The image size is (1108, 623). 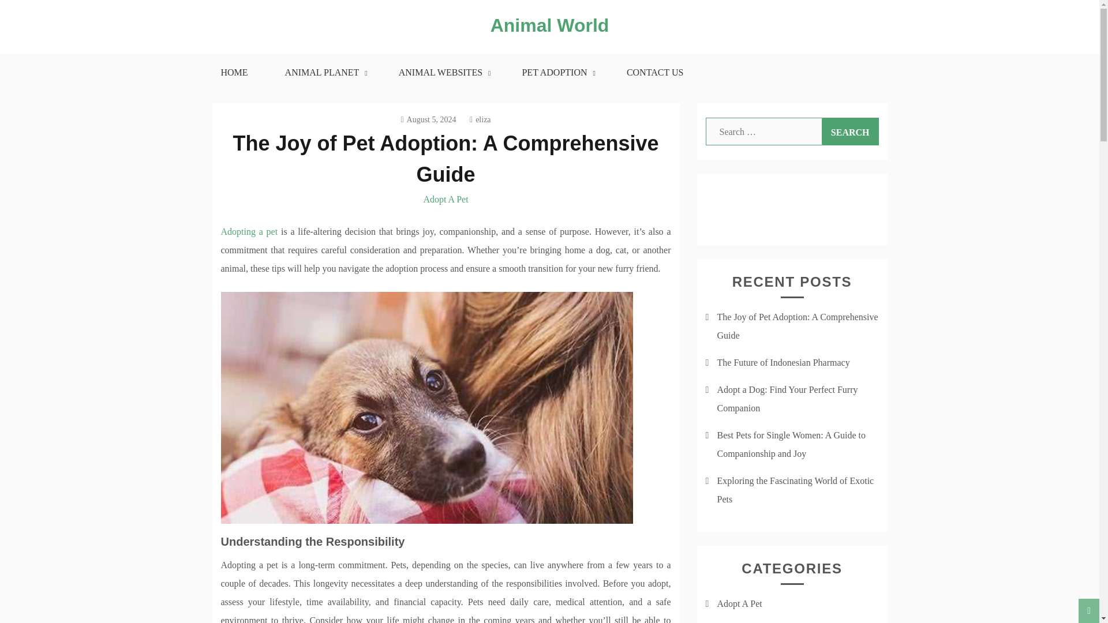 What do you see at coordinates (480, 119) in the screenshot?
I see `eliza` at bounding box center [480, 119].